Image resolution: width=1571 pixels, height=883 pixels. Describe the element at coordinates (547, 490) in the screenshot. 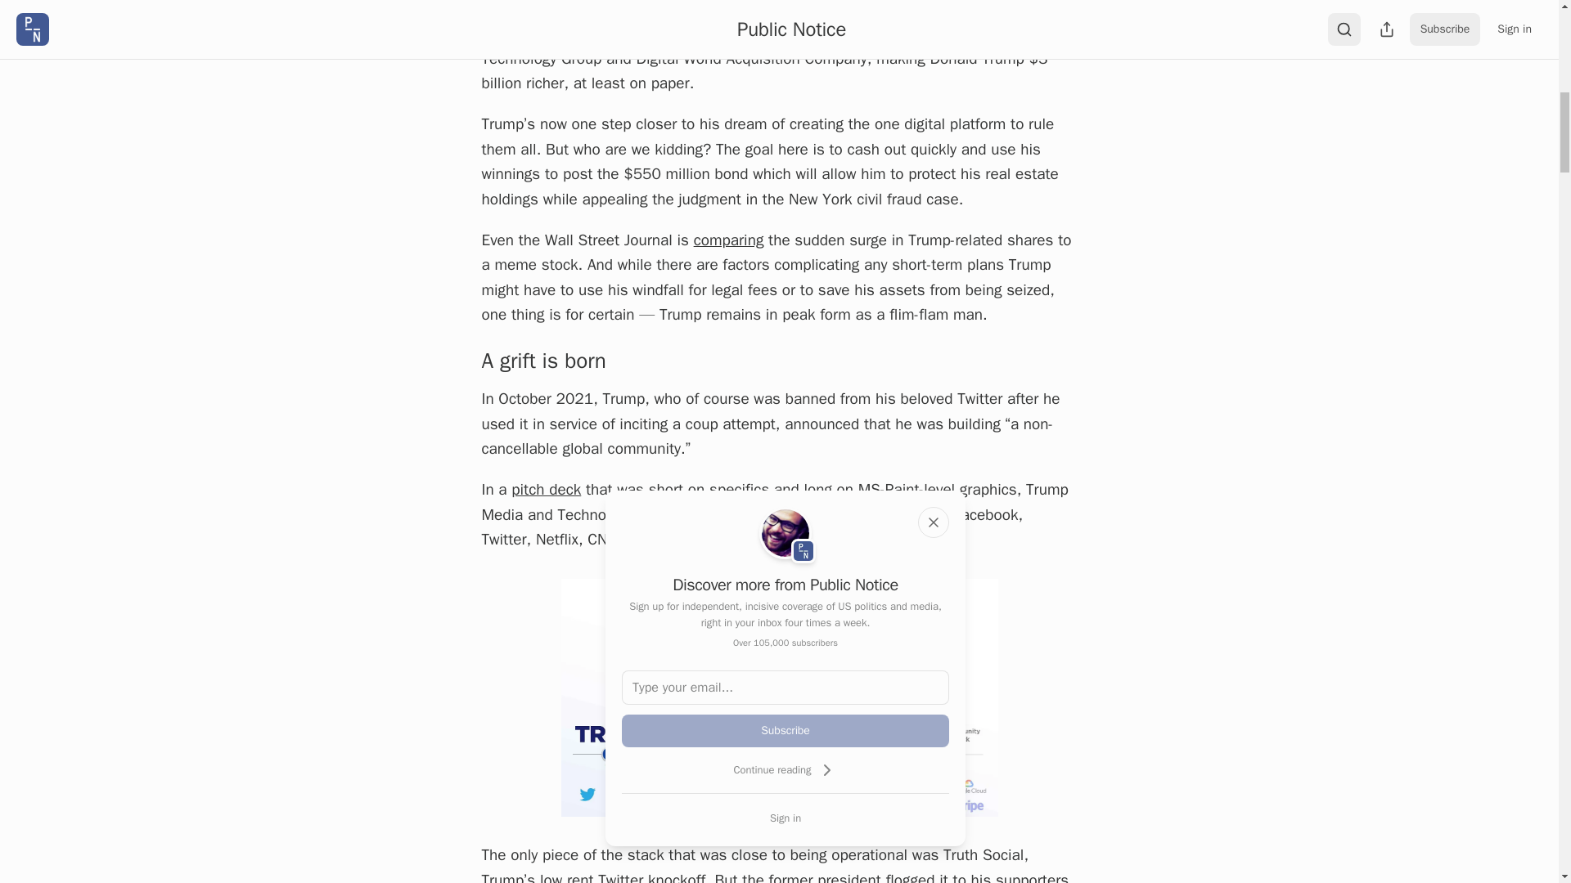

I see `pitch deck` at that location.